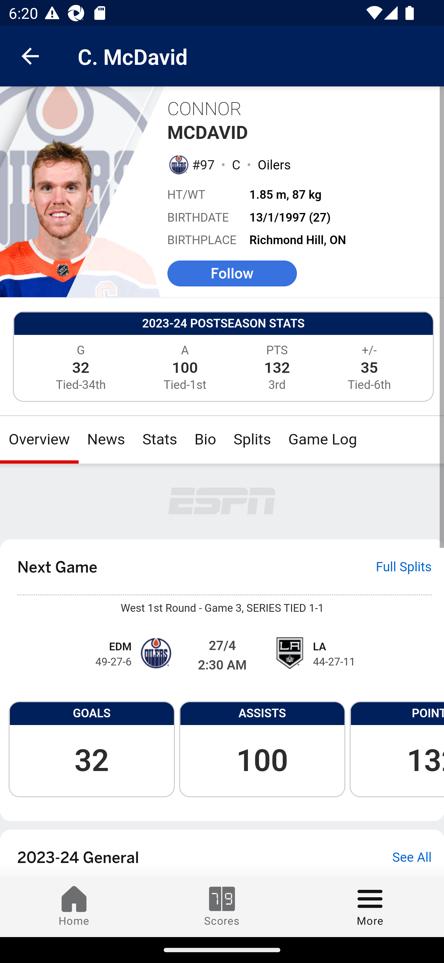 The image size is (444, 963). Describe the element at coordinates (412, 858) in the screenshot. I see `See All` at that location.